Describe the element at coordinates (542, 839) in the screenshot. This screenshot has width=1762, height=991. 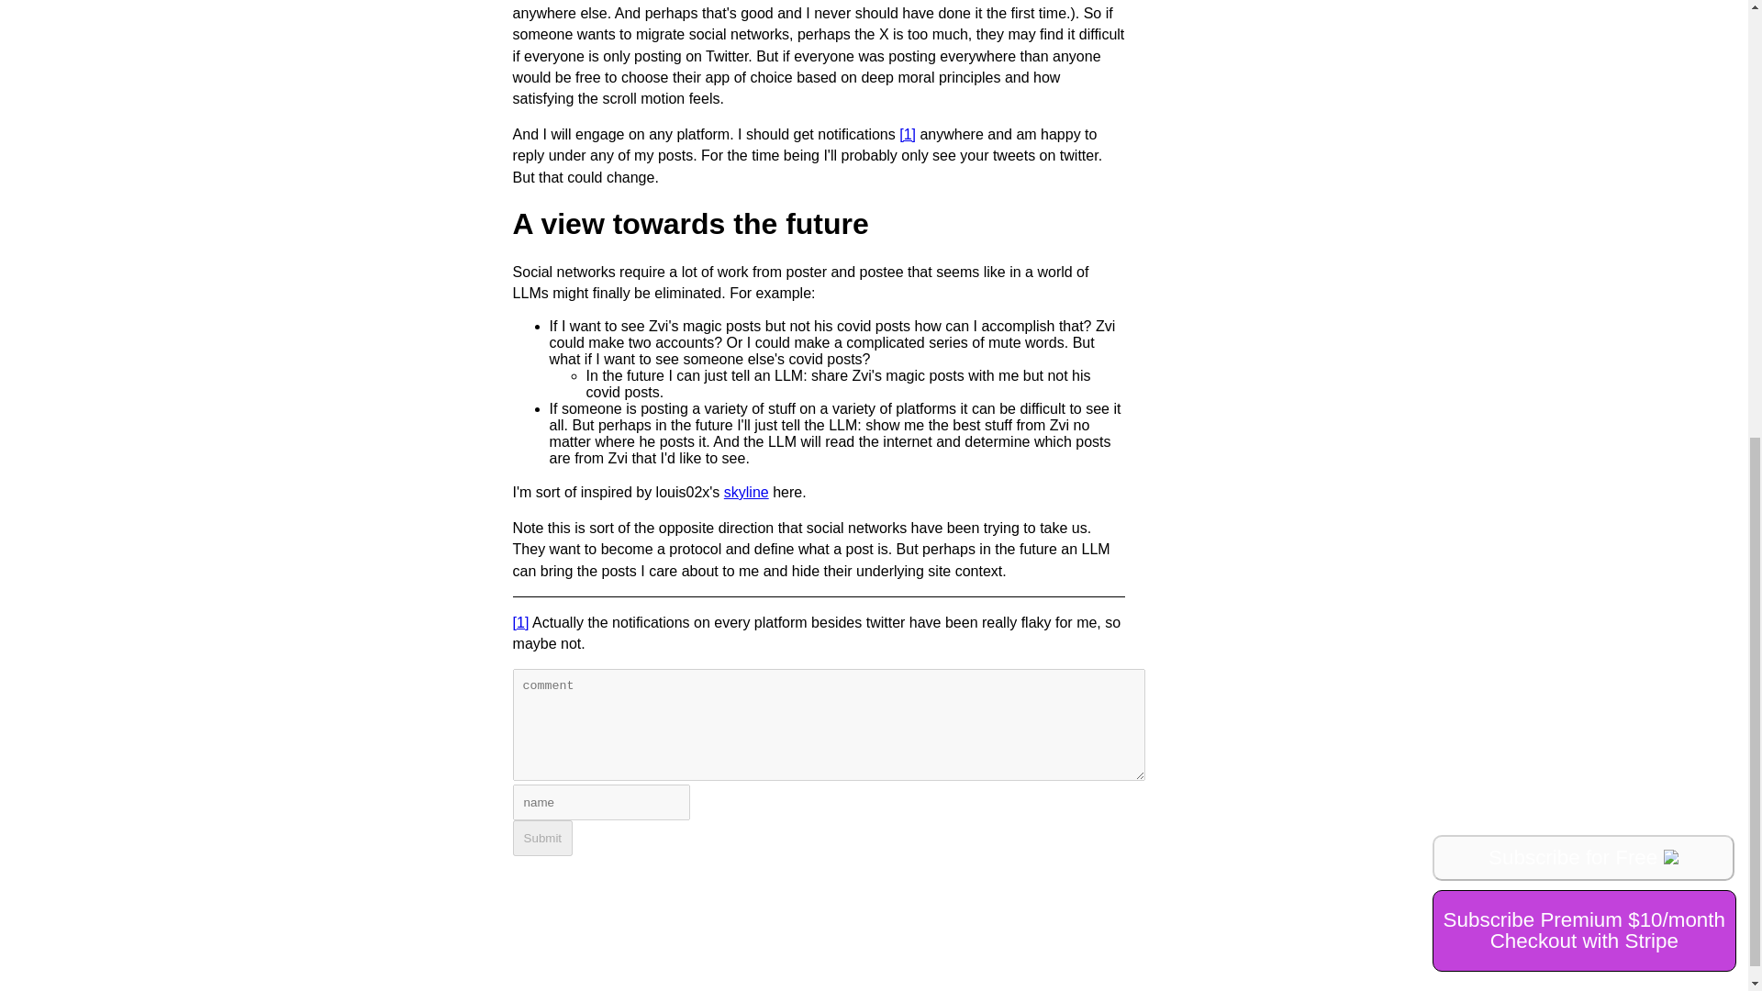
I see `Submit` at that location.